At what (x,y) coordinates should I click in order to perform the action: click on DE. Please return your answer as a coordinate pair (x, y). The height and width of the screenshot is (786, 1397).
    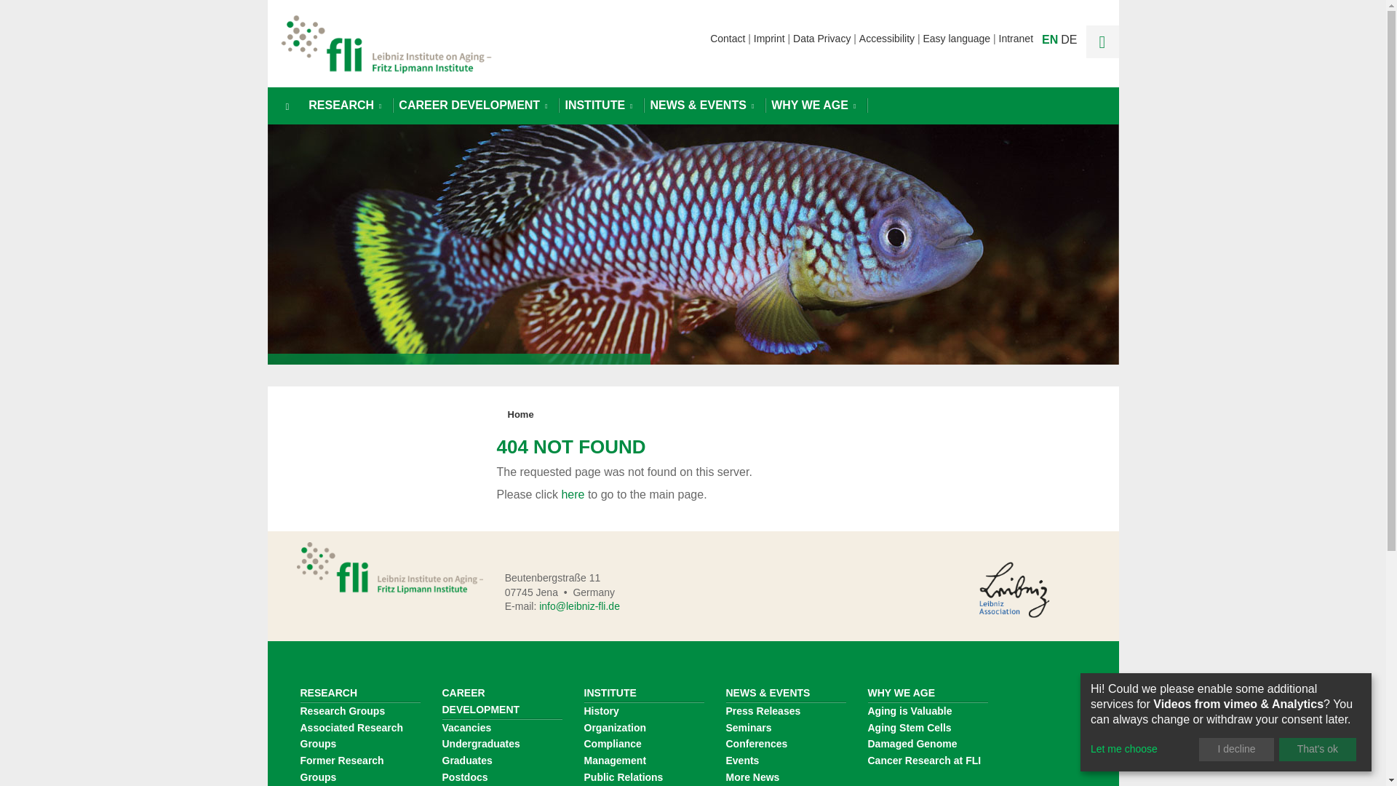
    Looking at the image, I should click on (1068, 39).